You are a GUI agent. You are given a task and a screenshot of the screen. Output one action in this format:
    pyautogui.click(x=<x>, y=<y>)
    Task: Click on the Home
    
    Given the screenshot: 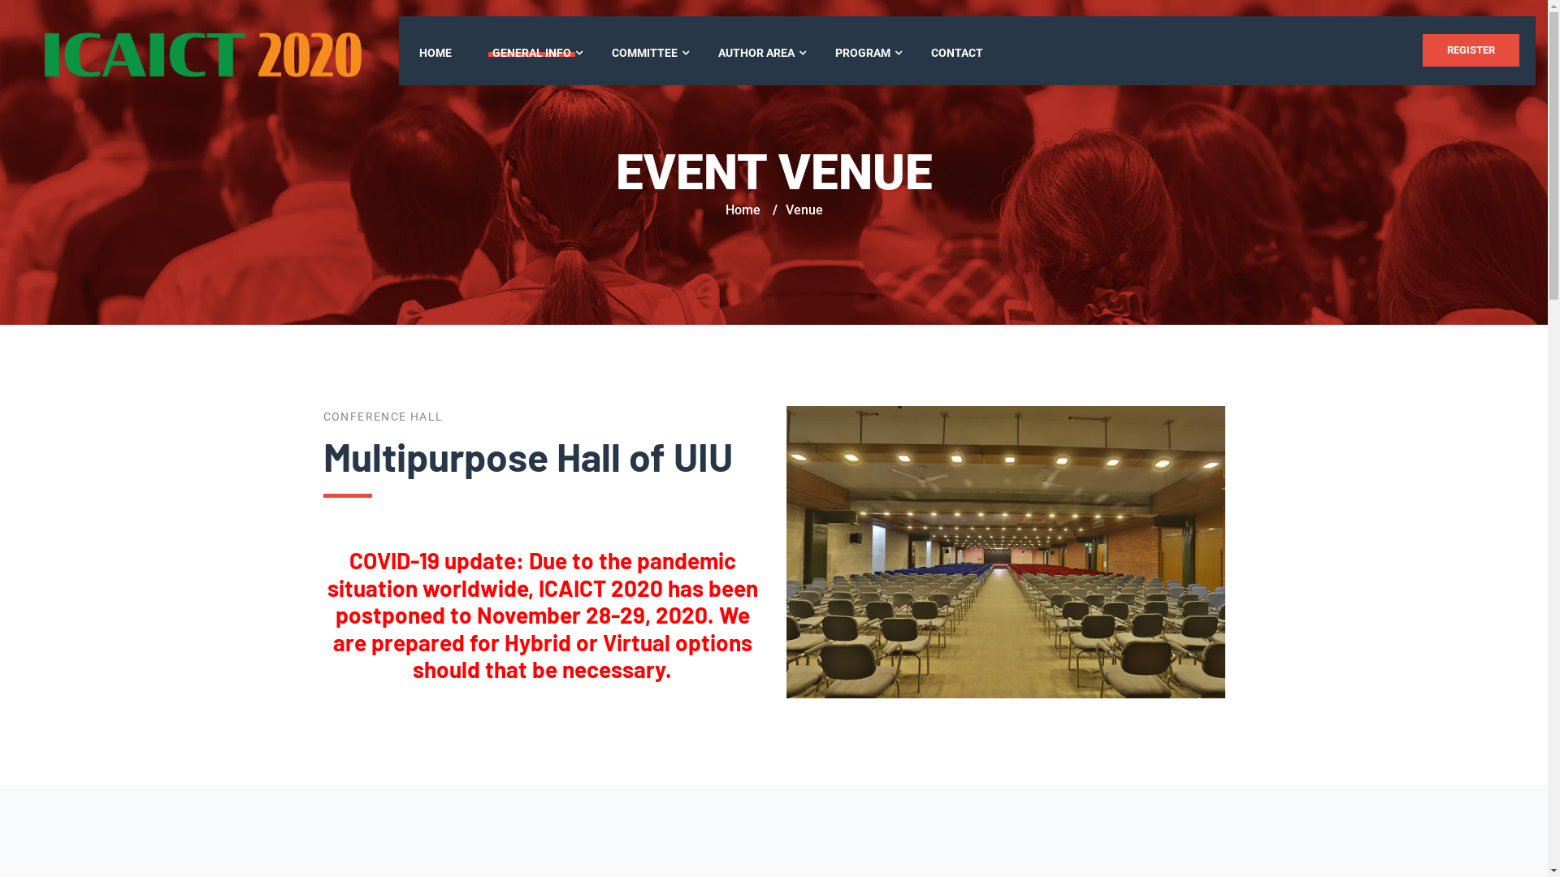 What is the action you would take?
    pyautogui.click(x=743, y=210)
    